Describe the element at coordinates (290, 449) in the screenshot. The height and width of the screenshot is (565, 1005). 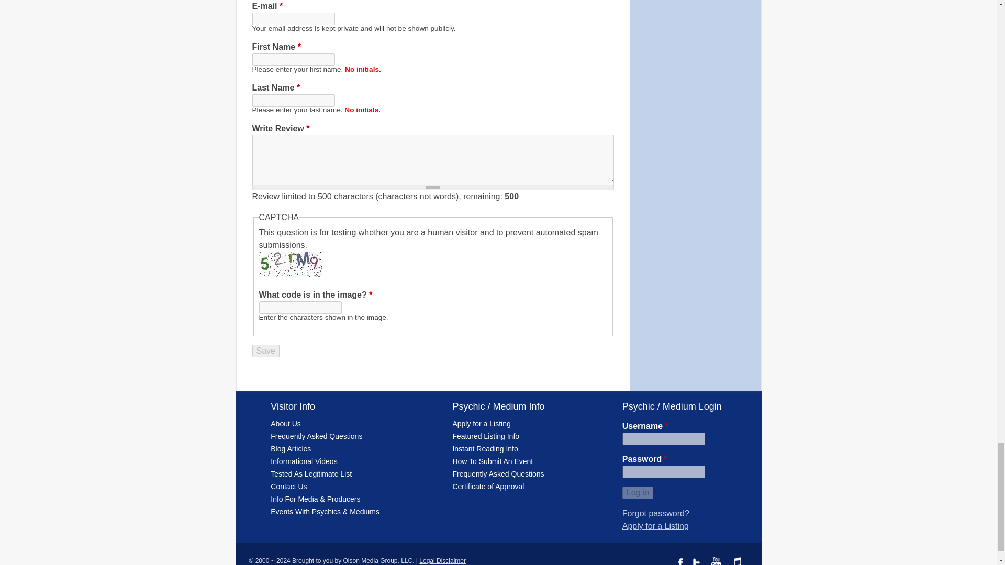
I see `Blog Articles` at that location.